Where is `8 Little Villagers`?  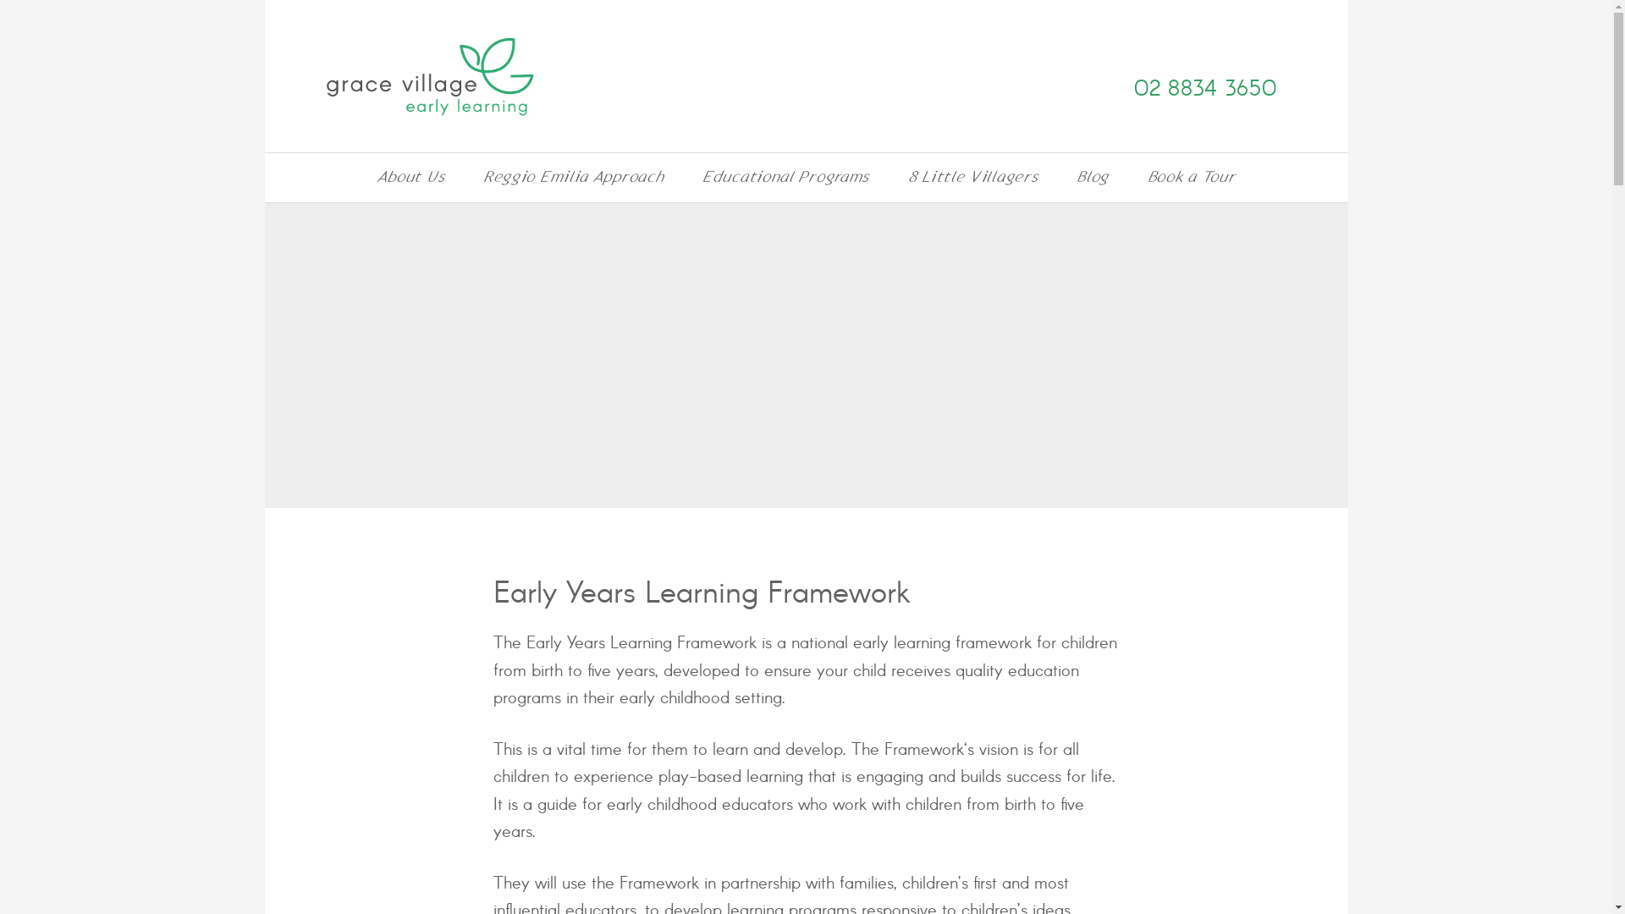 8 Little Villagers is located at coordinates (973, 178).